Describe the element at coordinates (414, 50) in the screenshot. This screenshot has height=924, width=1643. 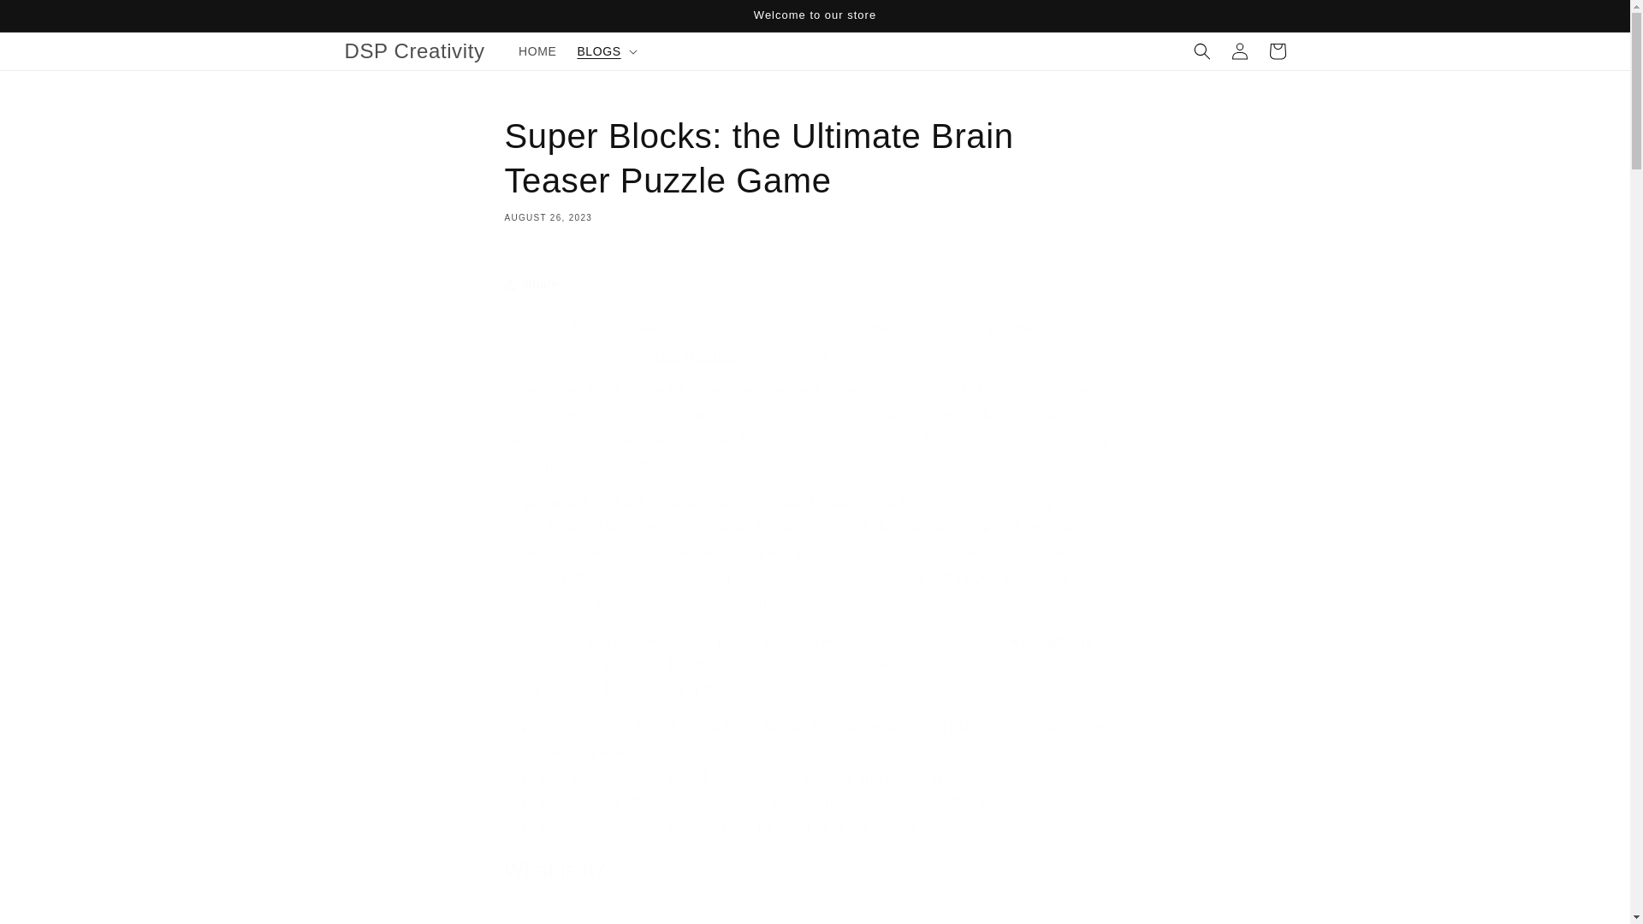
I see `DSP Creativity` at that location.